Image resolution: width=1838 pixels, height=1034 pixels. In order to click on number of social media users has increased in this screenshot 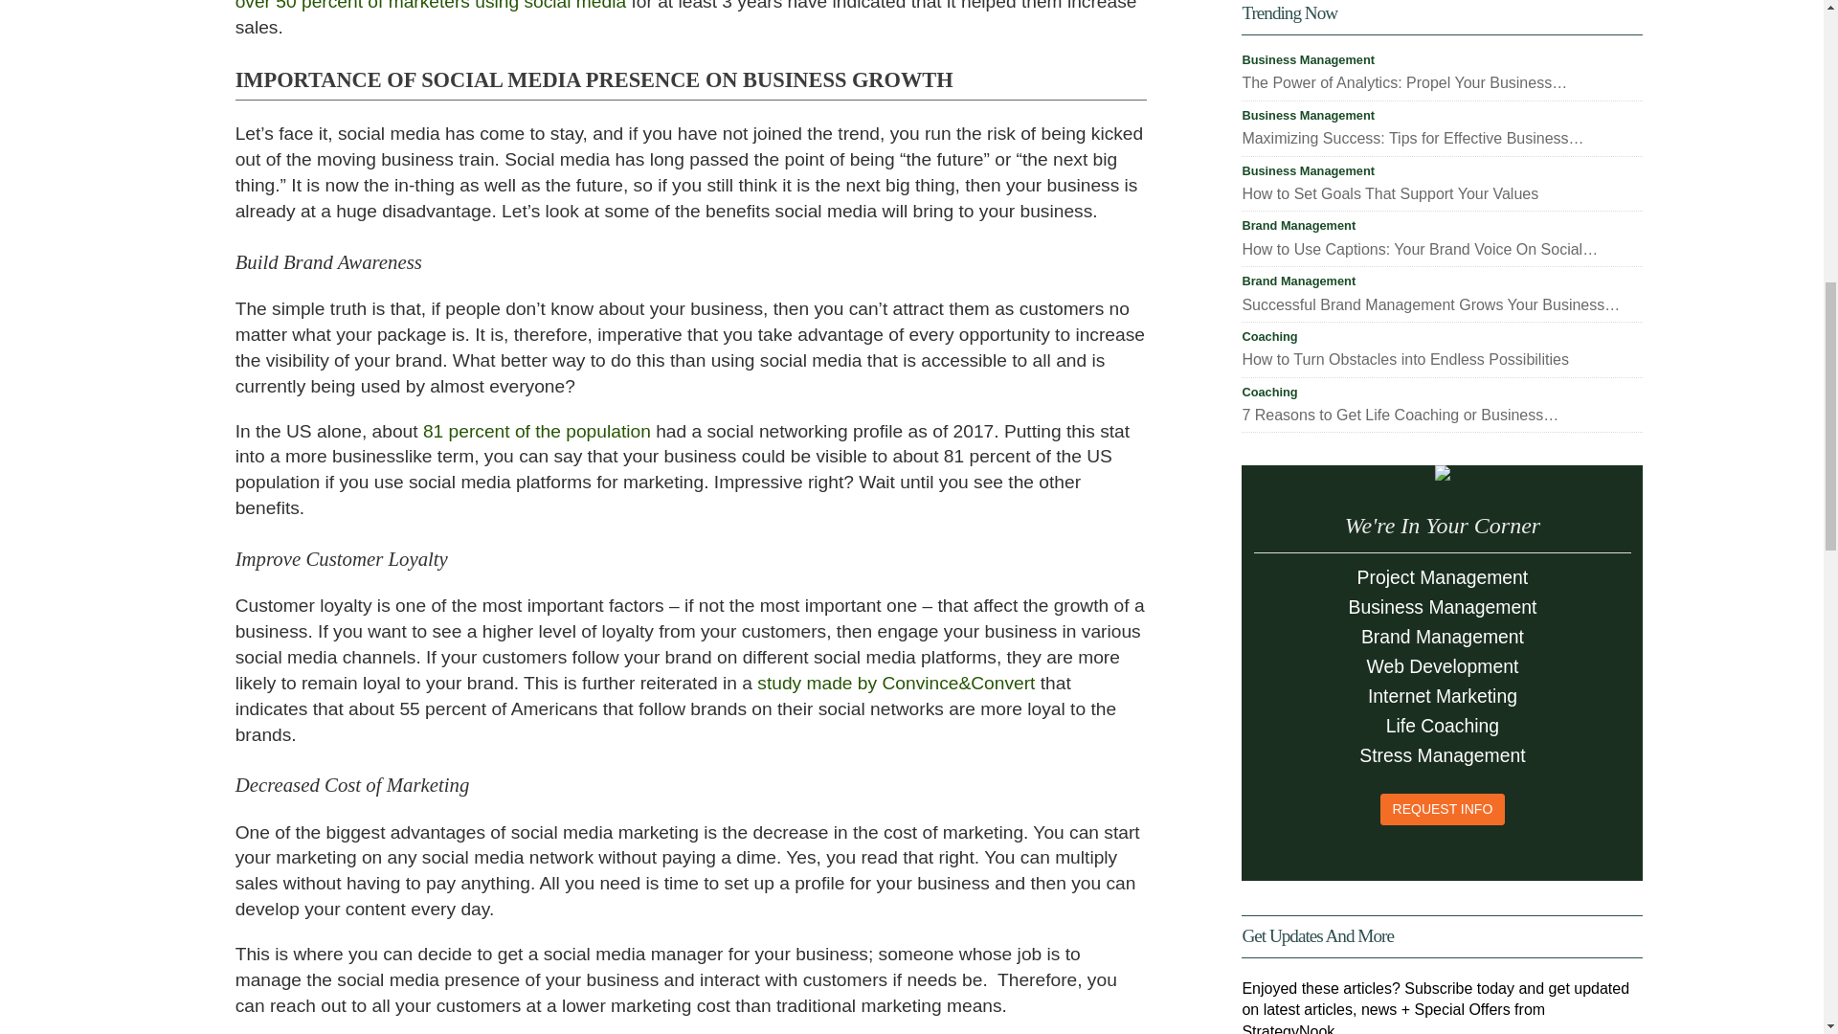, I will do `click(796, 372)`.